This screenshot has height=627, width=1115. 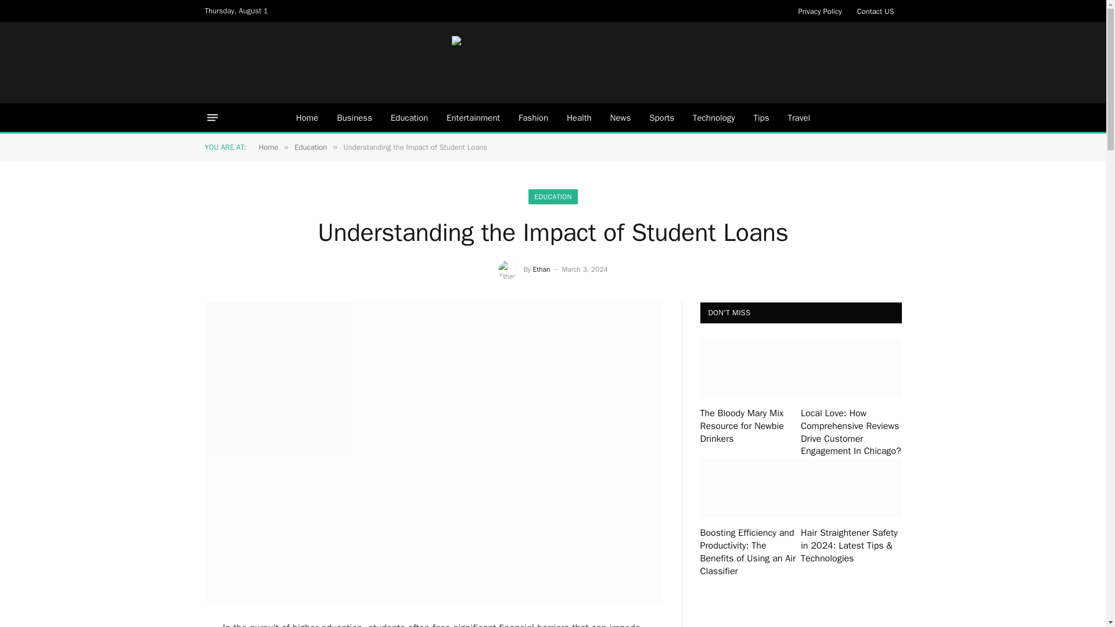 What do you see at coordinates (661, 117) in the screenshot?
I see `Sports` at bounding box center [661, 117].